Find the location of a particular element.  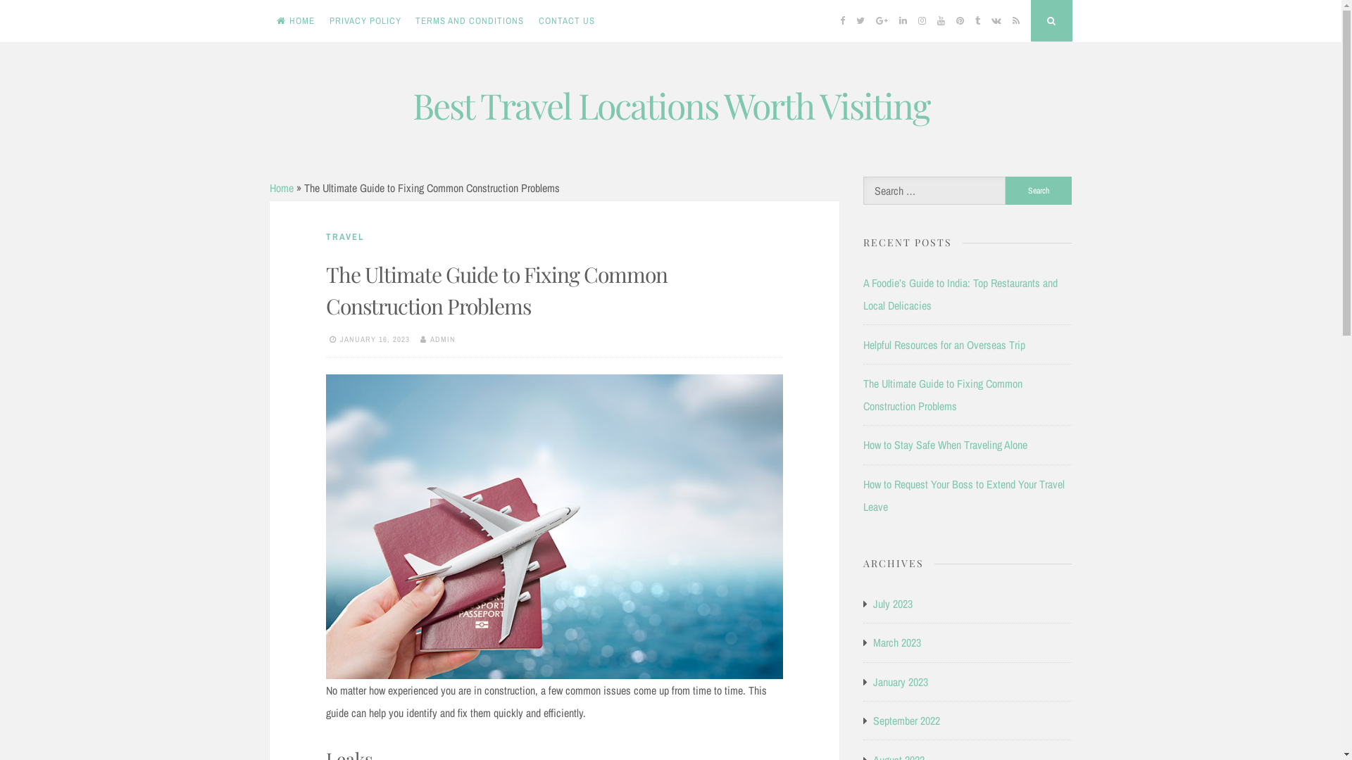

Google Plus is located at coordinates (882, 21).